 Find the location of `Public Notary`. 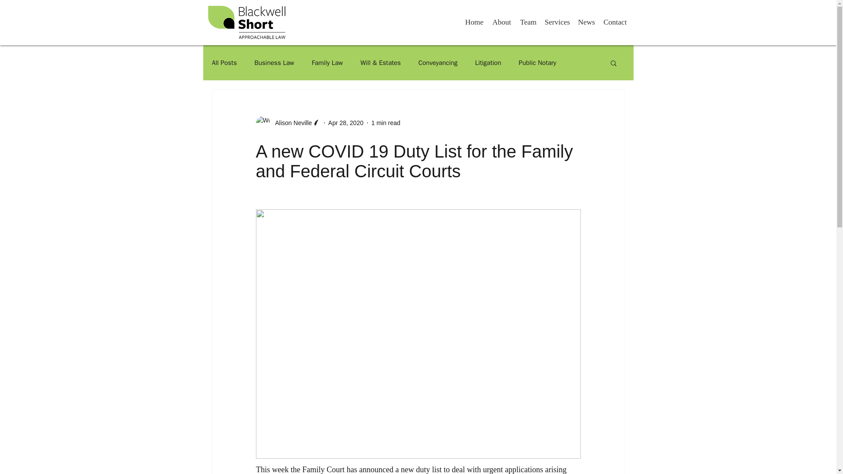

Public Notary is located at coordinates (537, 63).